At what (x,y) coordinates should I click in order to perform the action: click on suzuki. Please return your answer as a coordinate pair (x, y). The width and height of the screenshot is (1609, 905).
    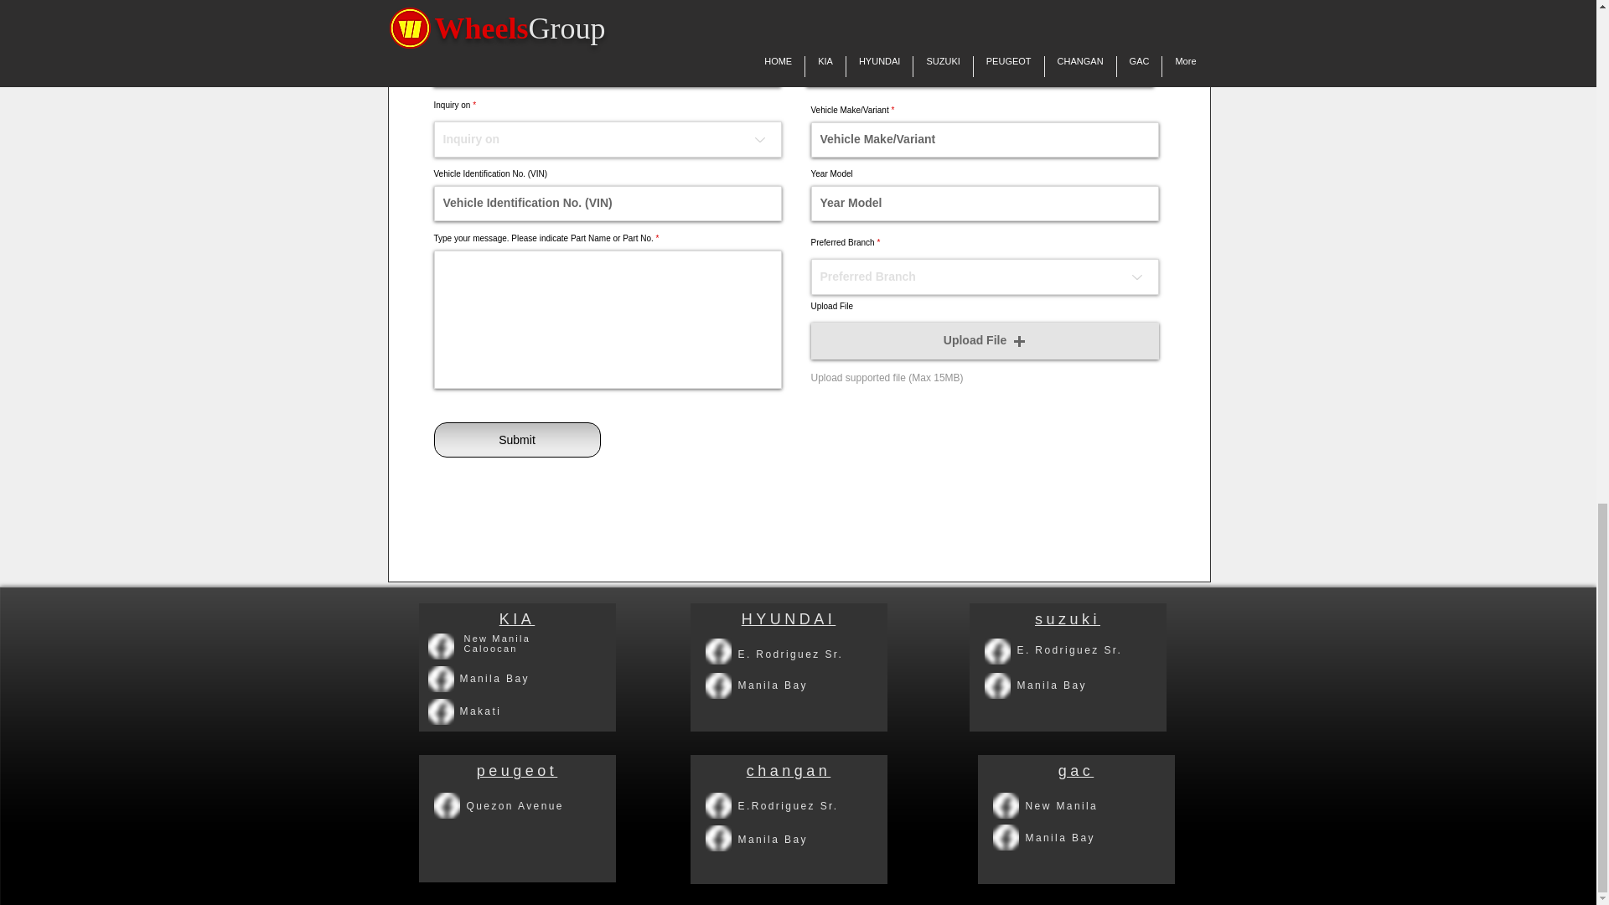
    Looking at the image, I should click on (1068, 619).